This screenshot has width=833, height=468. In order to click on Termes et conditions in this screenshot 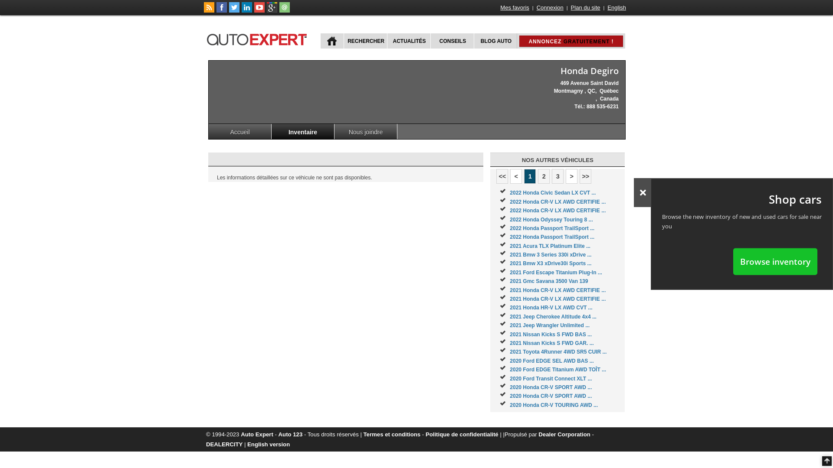, I will do `click(392, 434)`.